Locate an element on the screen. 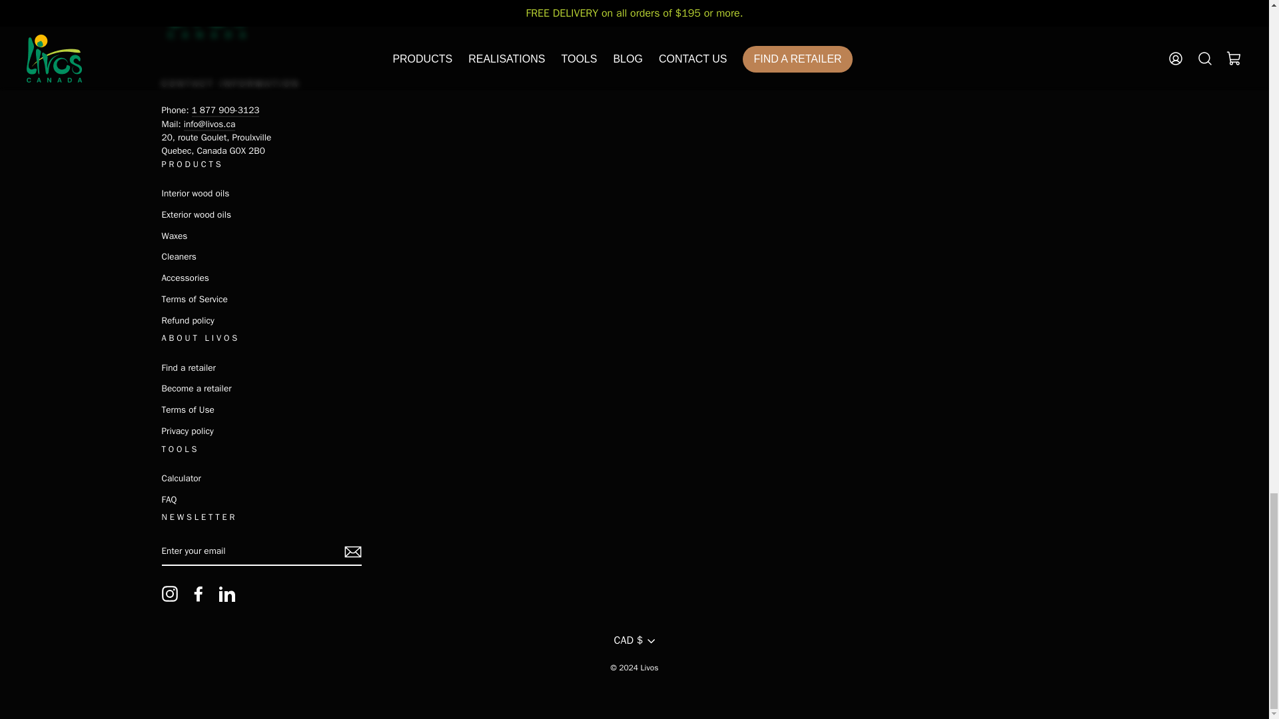  Waxes is located at coordinates (173, 236).